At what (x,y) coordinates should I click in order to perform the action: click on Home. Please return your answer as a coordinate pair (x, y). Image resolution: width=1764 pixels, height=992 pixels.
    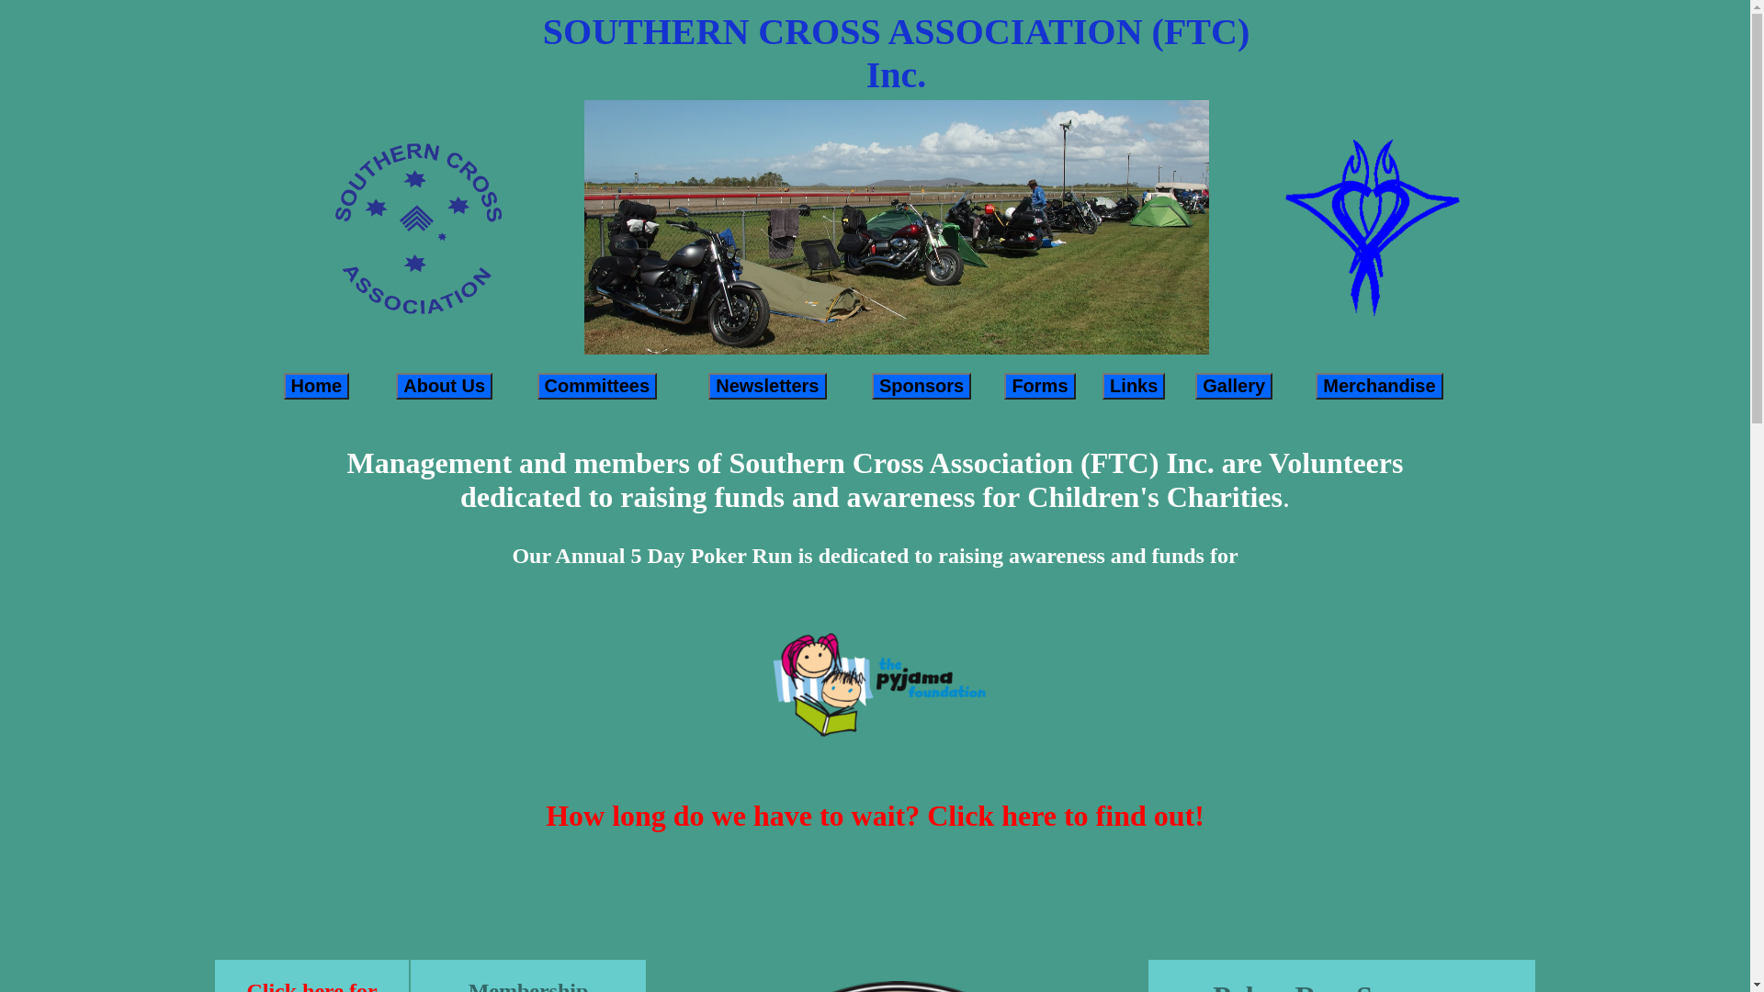
    Looking at the image, I should click on (316, 386).